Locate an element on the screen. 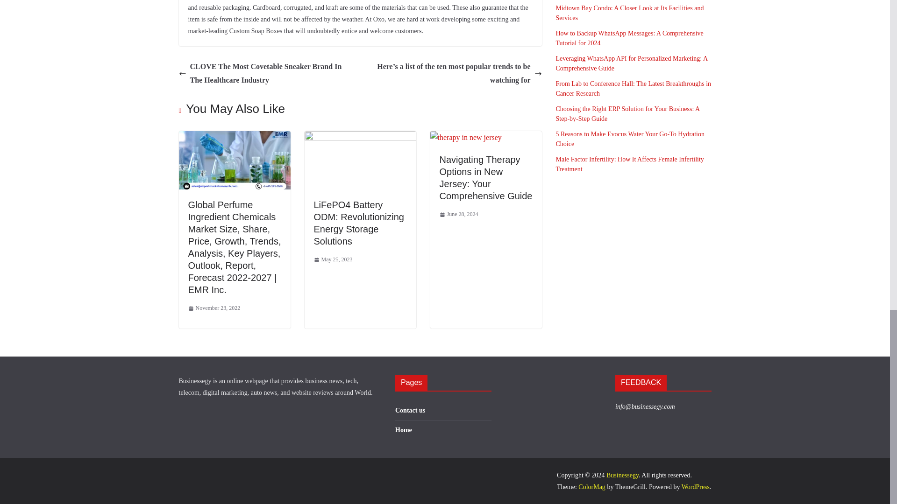  June 28, 2024 is located at coordinates (459, 215).